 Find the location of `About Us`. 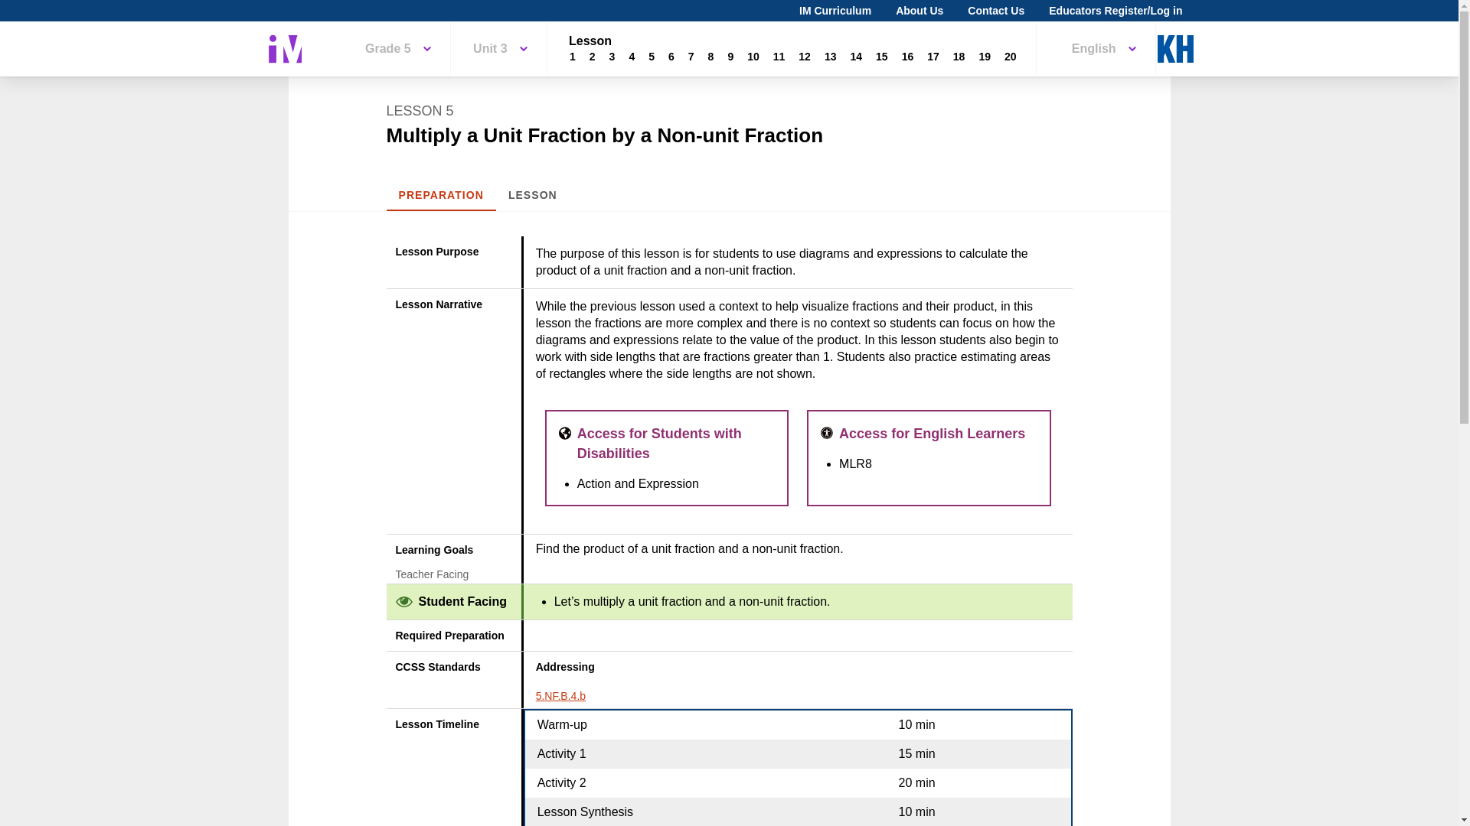

About Us is located at coordinates (919, 11).